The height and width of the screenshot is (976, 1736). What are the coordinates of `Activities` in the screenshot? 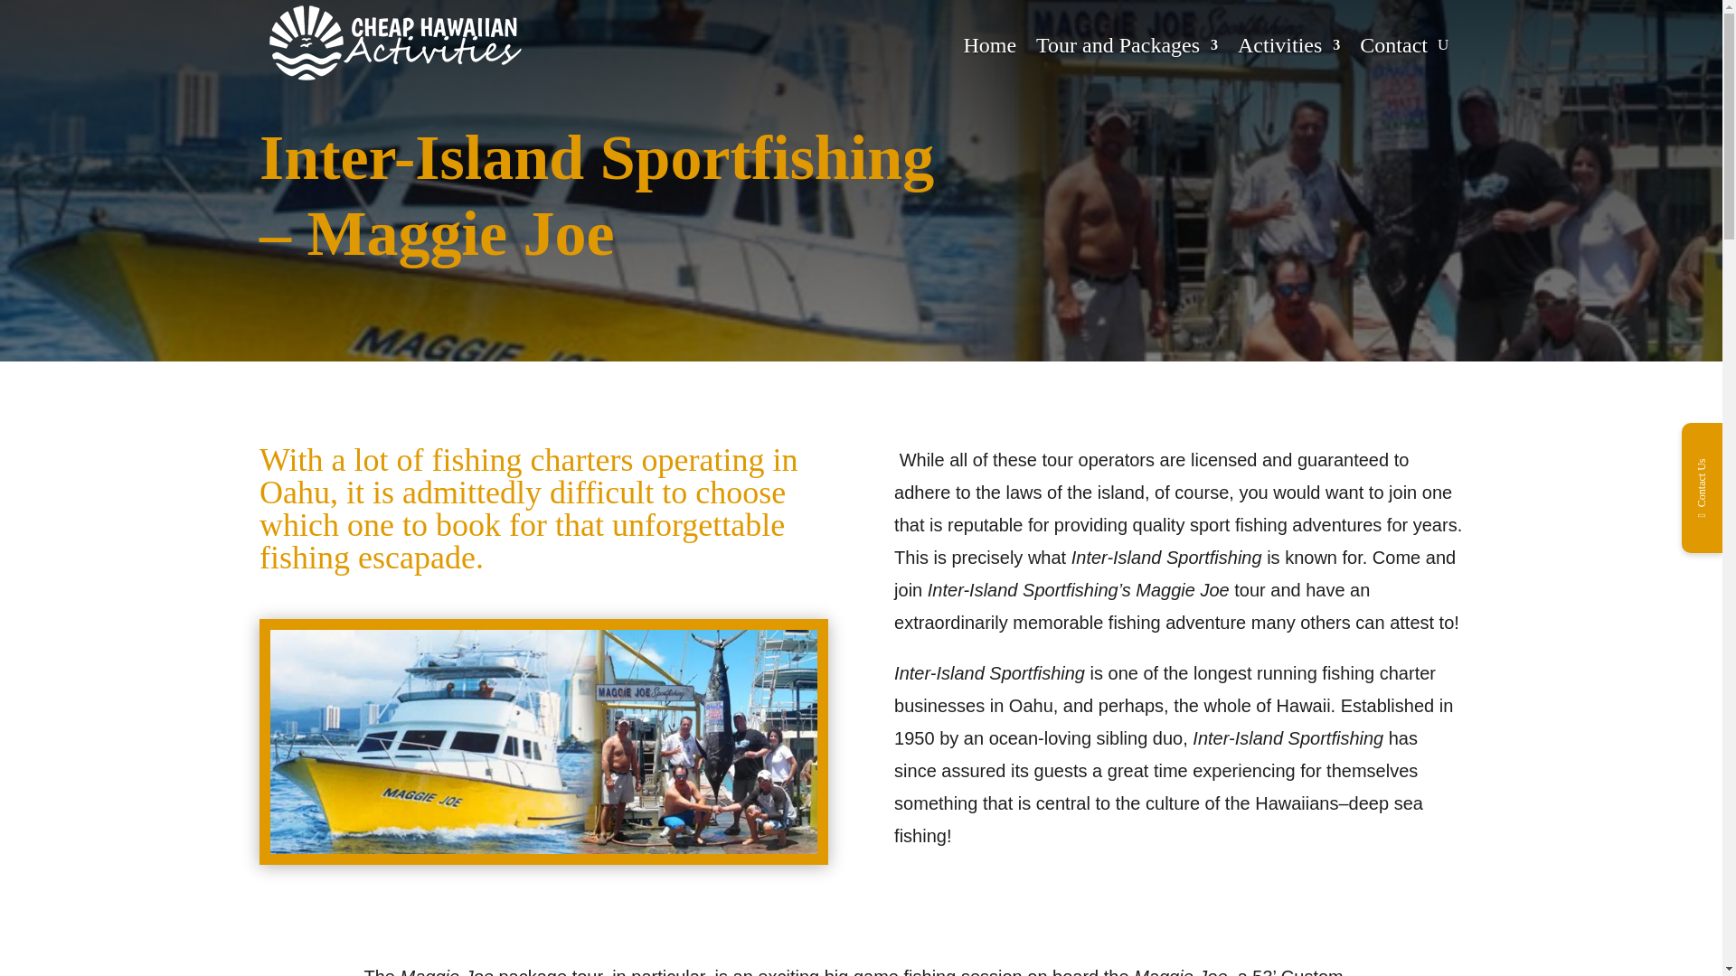 It's located at (1288, 45).